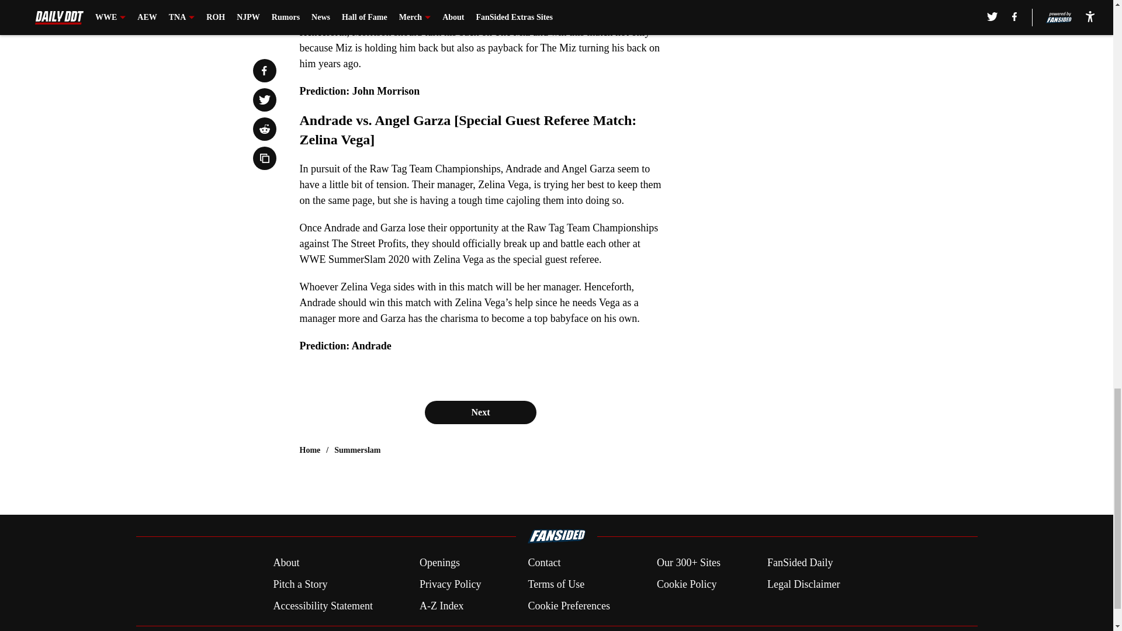 The width and height of the screenshot is (1122, 631). What do you see at coordinates (310, 450) in the screenshot?
I see `Home` at bounding box center [310, 450].